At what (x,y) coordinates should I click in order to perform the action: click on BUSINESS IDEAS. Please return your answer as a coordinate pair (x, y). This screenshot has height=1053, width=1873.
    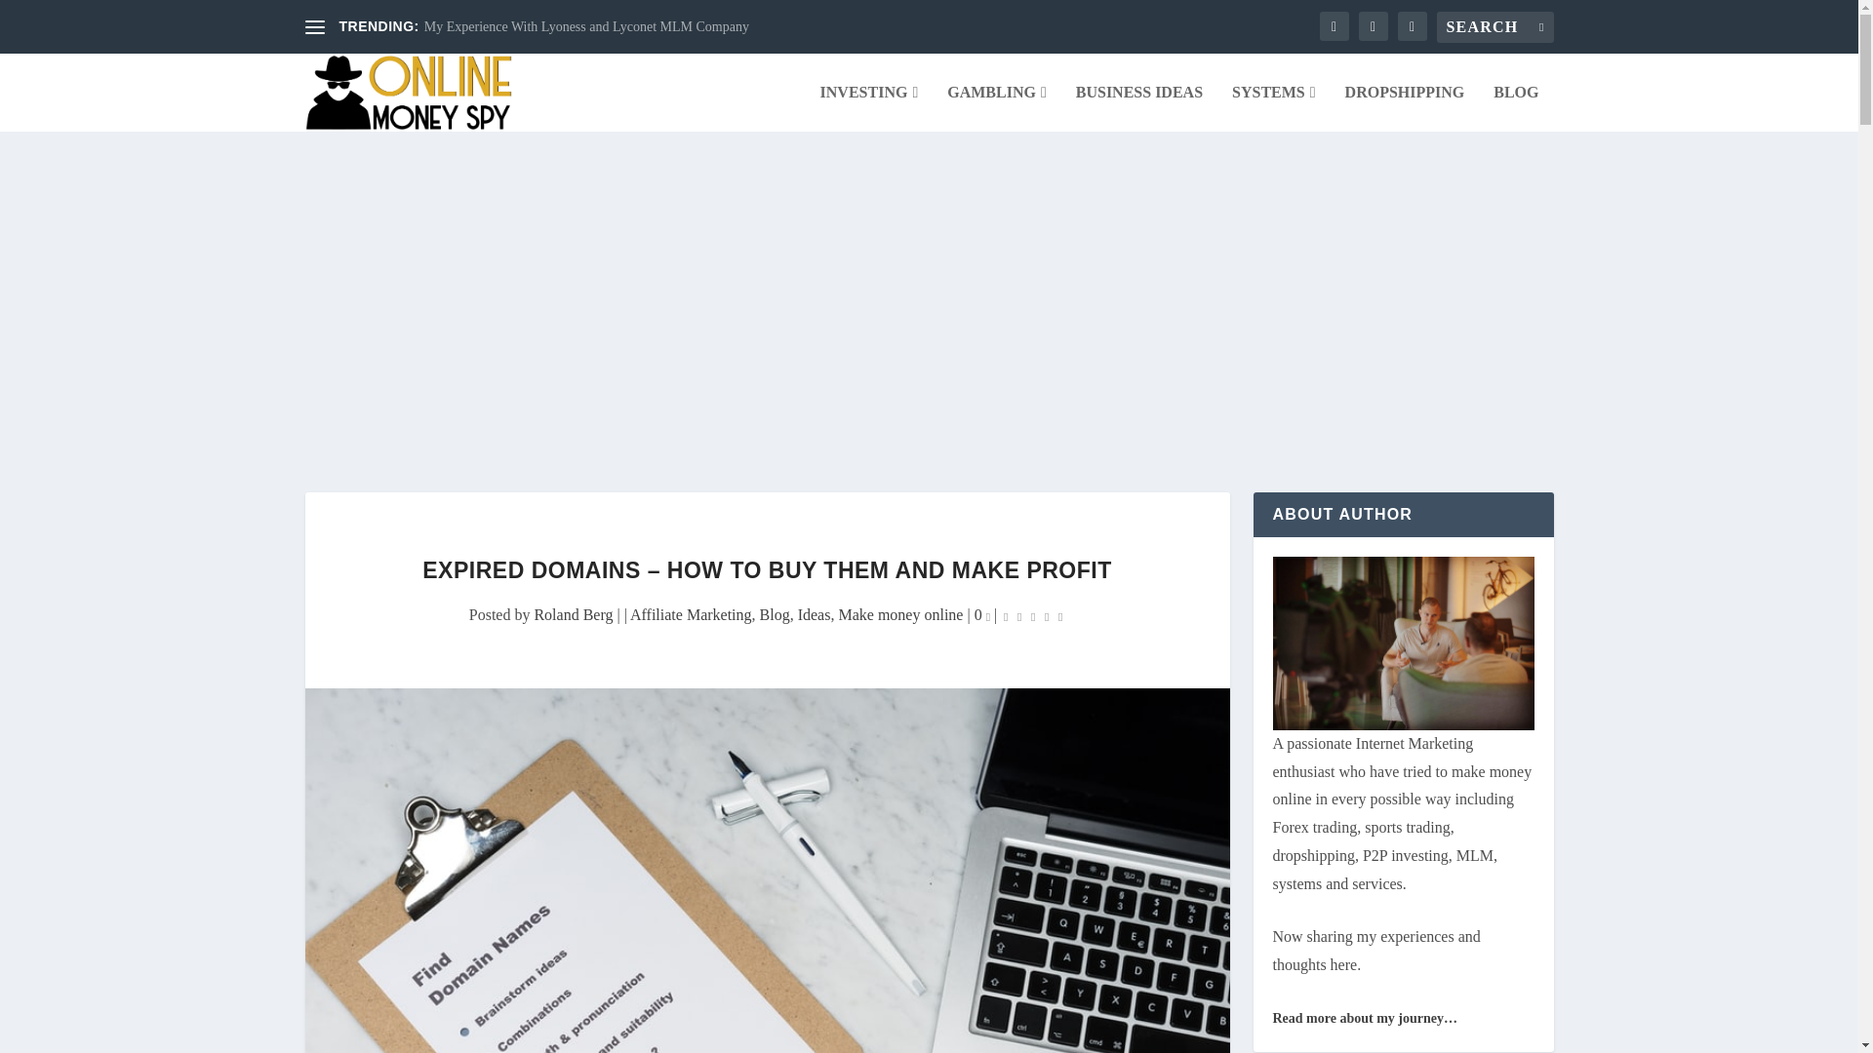
    Looking at the image, I should click on (1138, 108).